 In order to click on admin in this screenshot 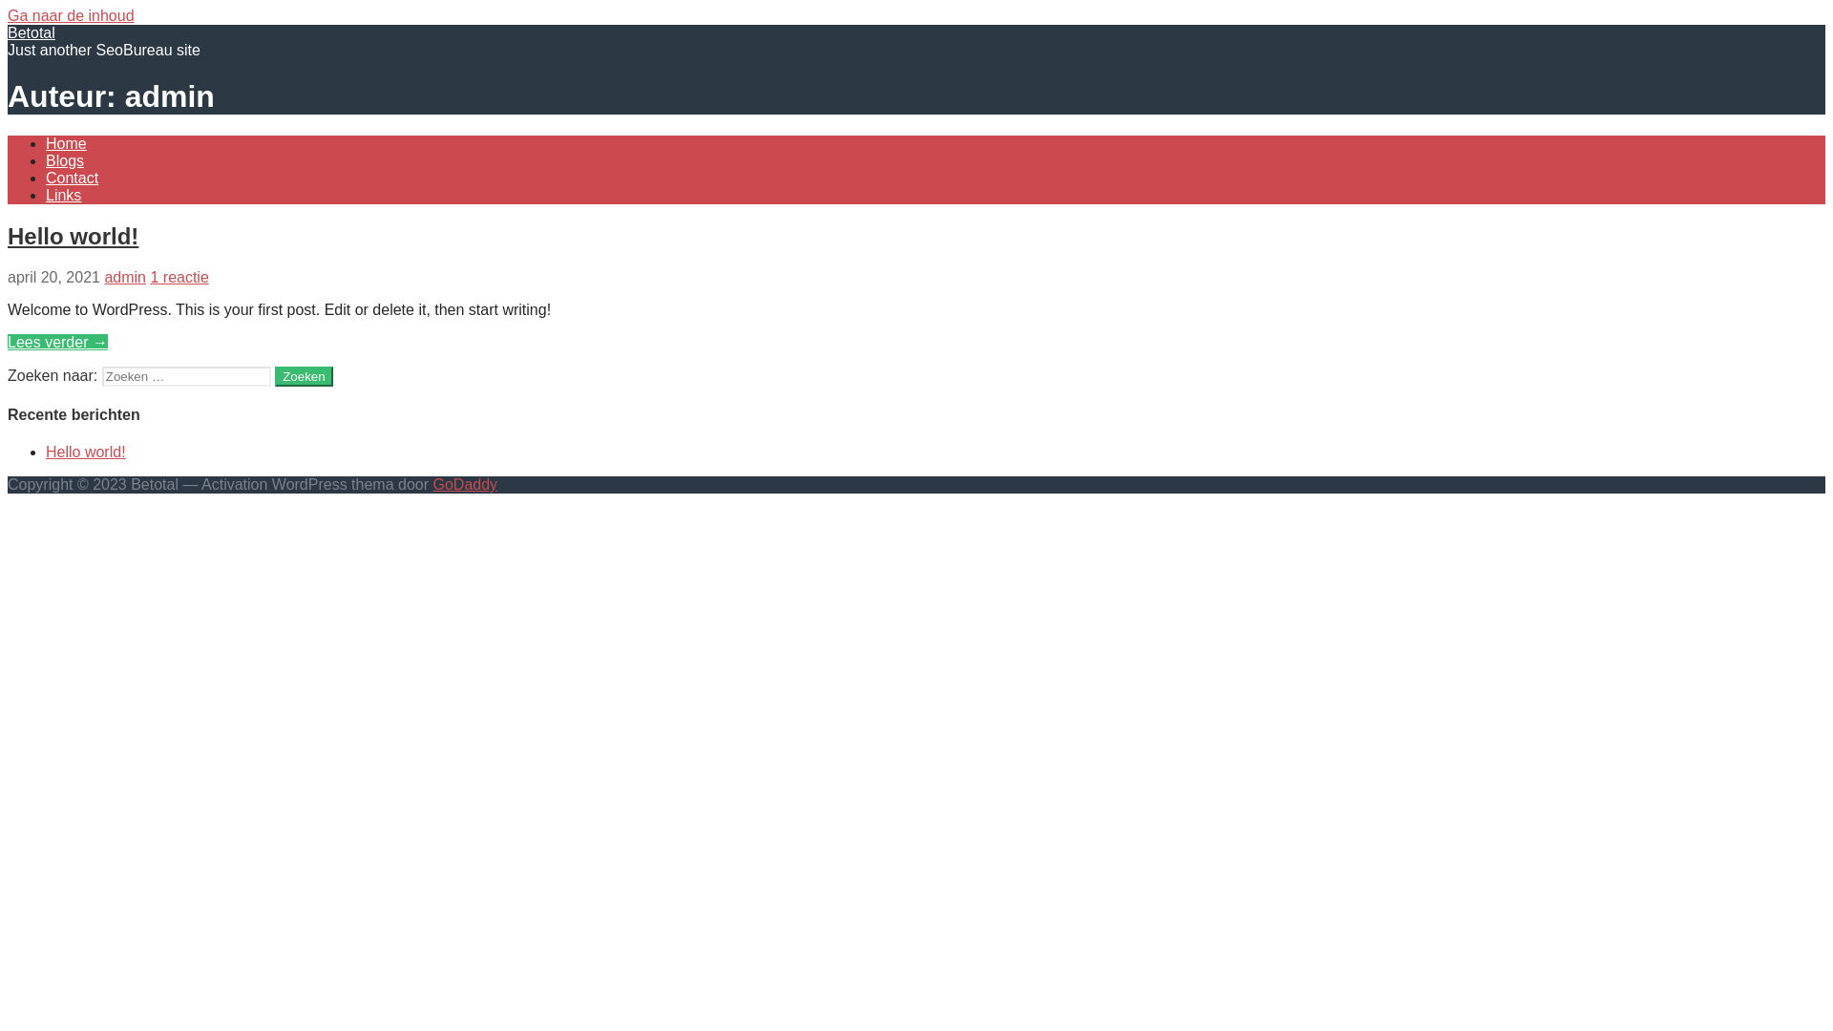, I will do `click(125, 277)`.